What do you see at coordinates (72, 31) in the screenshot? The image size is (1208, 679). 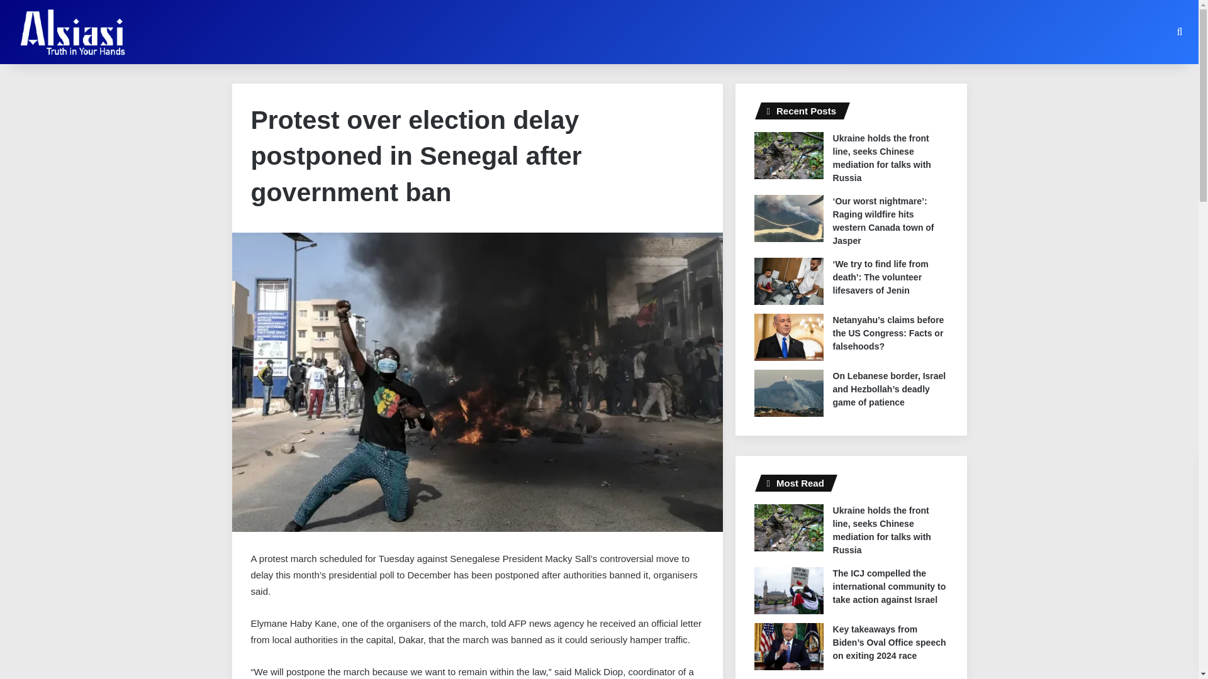 I see `Alsiasi` at bounding box center [72, 31].